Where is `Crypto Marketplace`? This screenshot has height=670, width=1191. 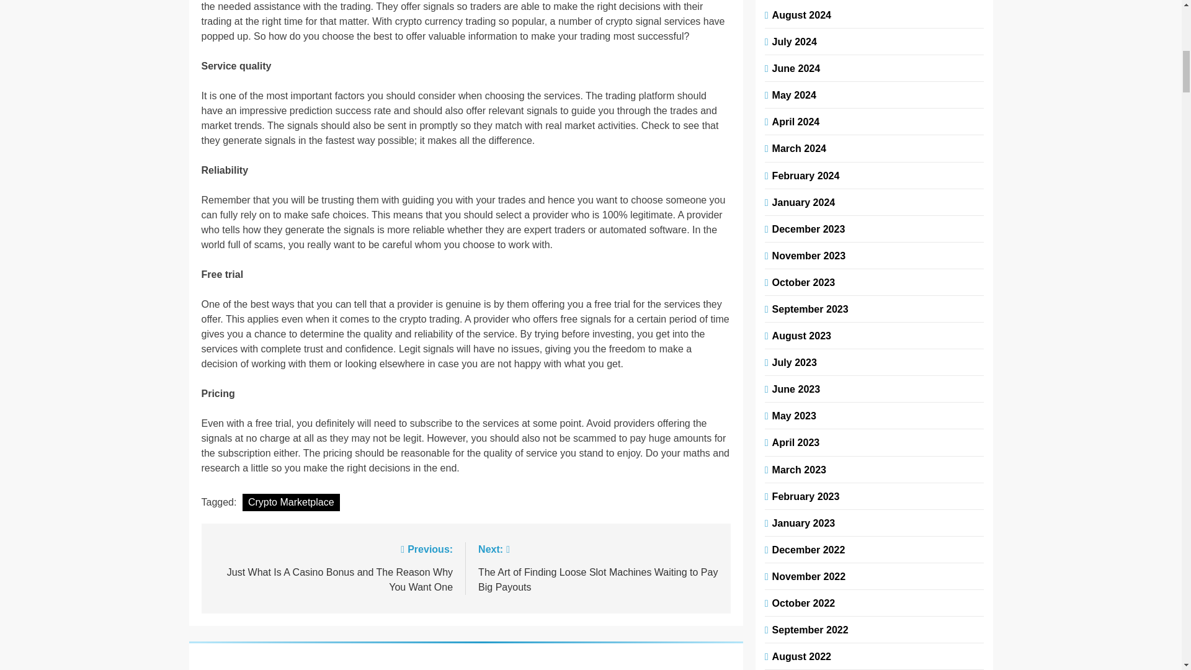 Crypto Marketplace is located at coordinates (291, 502).